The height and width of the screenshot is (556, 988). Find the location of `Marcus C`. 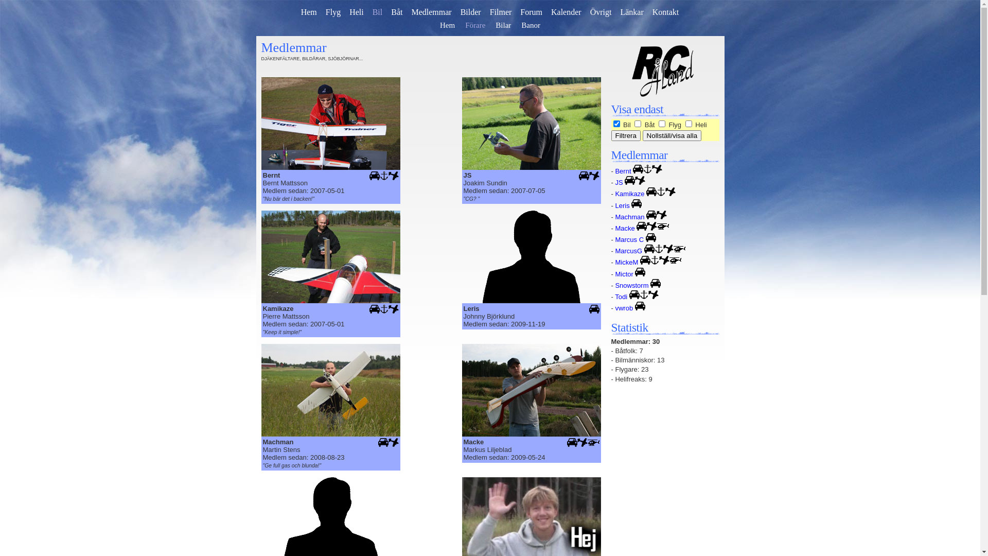

Marcus C is located at coordinates (629, 240).